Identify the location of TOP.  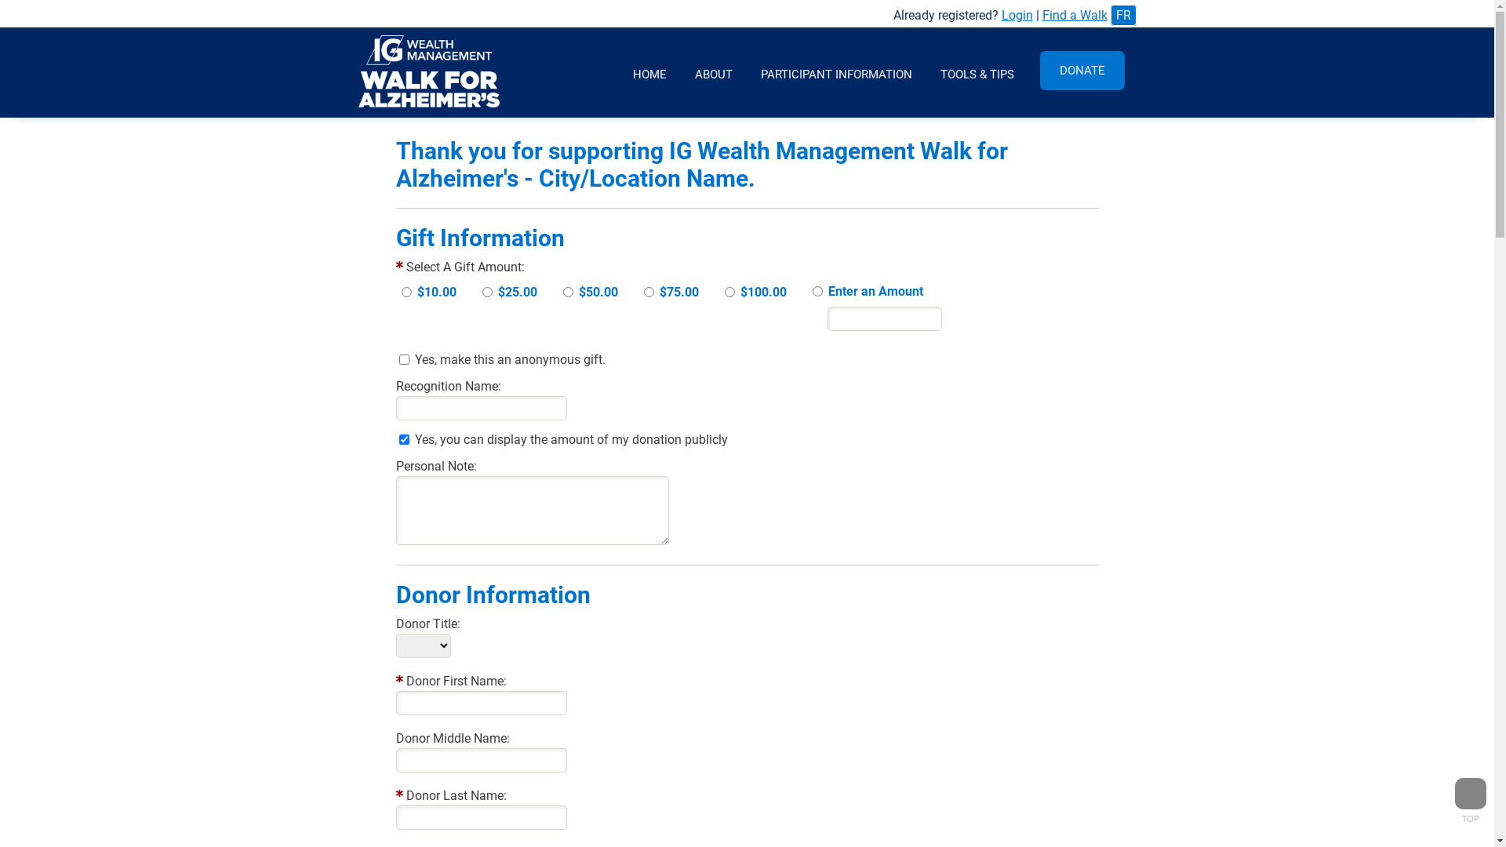
(1471, 801).